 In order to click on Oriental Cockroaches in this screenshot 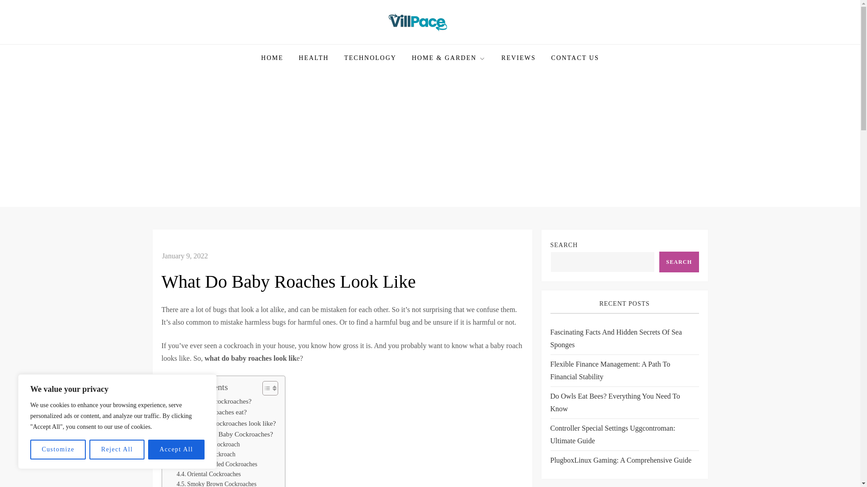, I will do `click(209, 474)`.